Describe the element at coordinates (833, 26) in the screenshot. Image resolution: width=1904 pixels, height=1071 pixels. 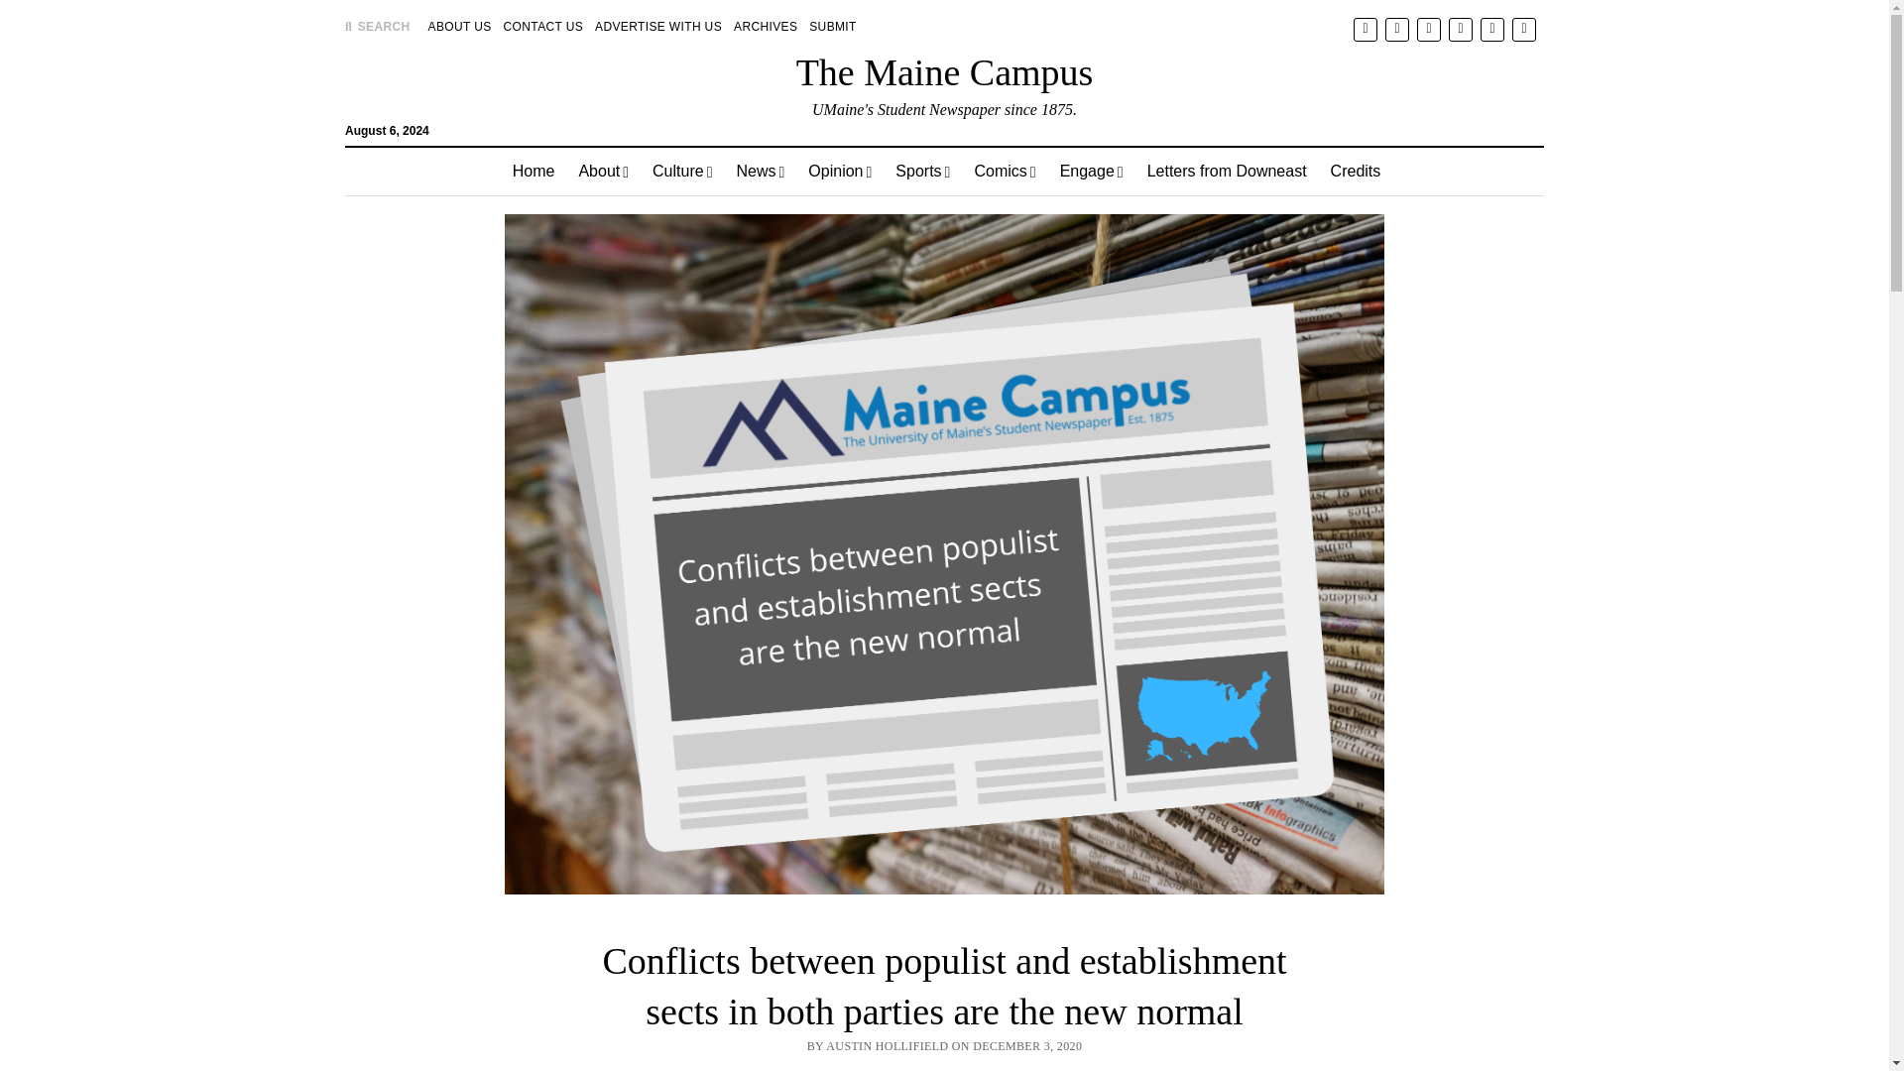
I see `SUBMIT` at that location.